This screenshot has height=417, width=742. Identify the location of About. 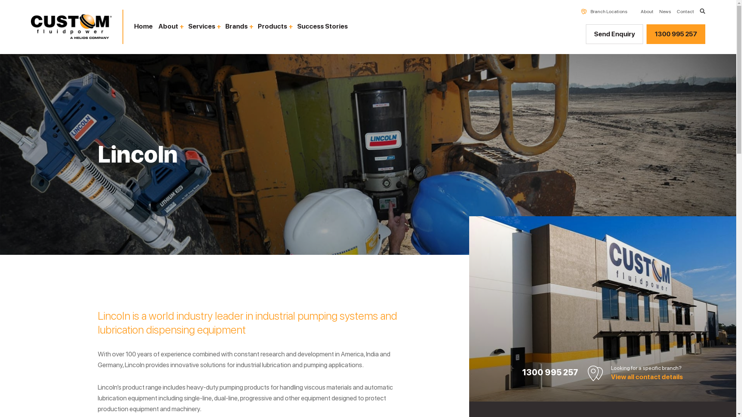
(647, 12).